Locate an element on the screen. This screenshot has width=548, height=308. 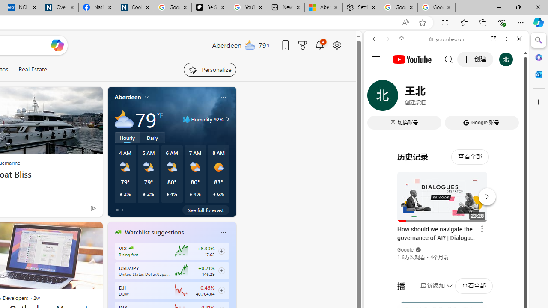
tab-0 is located at coordinates (117, 210).